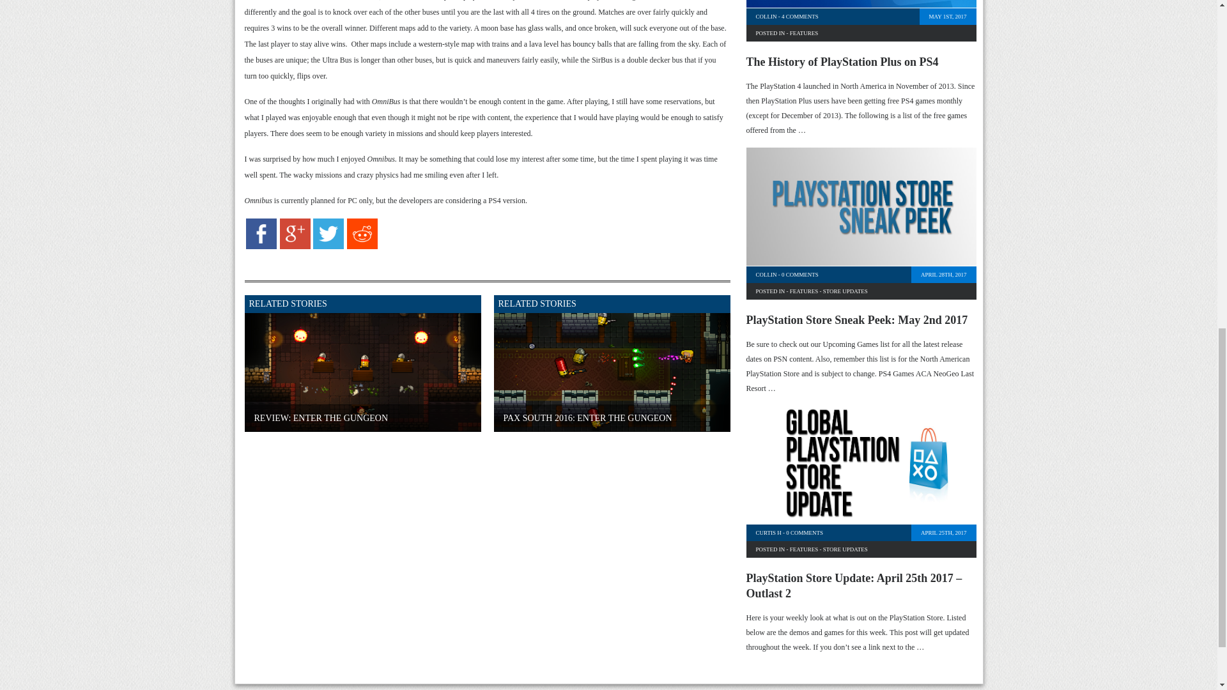 The height and width of the screenshot is (690, 1227). I want to click on Share via Twitter, so click(328, 247).